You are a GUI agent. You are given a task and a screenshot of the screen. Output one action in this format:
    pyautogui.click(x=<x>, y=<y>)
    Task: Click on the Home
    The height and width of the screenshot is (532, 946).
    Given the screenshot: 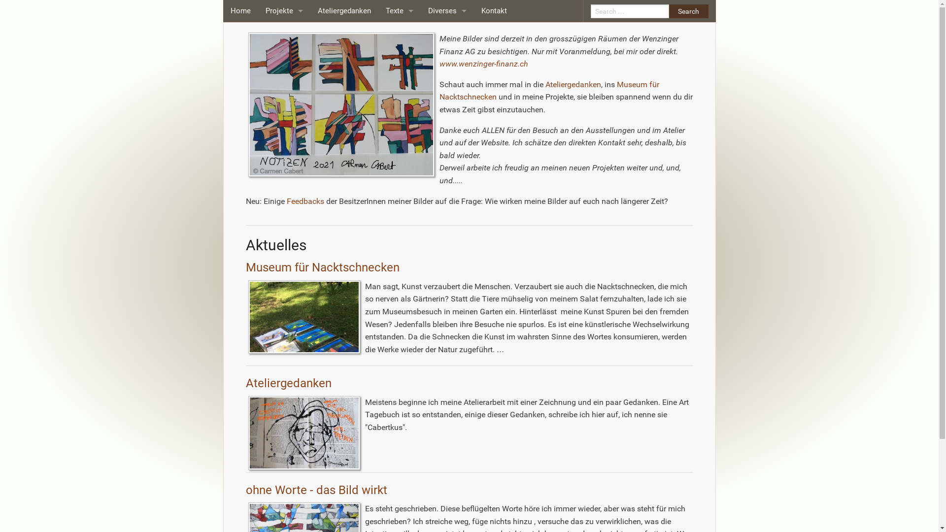 What is the action you would take?
    pyautogui.click(x=240, y=11)
    